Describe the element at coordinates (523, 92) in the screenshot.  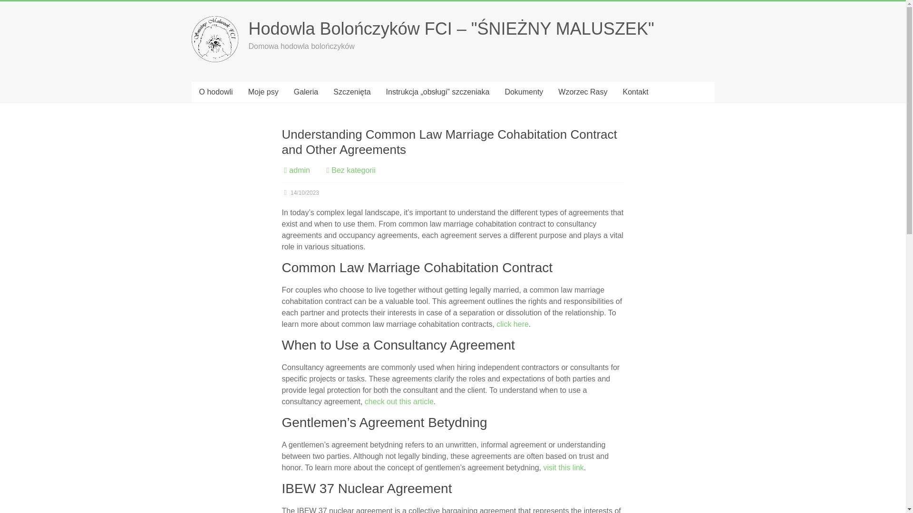
I see `Dokumenty` at that location.